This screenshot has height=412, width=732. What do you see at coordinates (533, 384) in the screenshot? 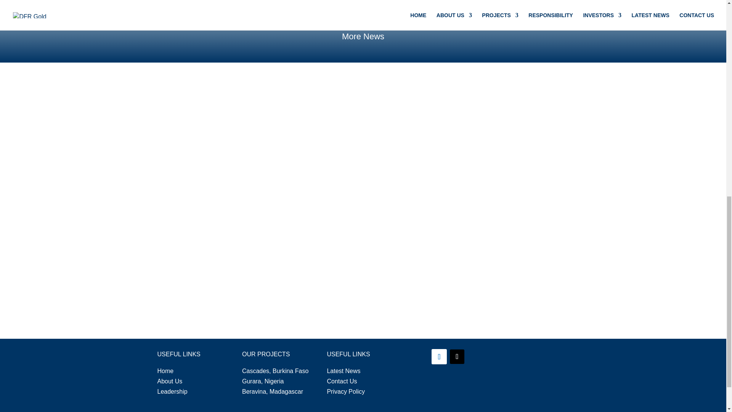
I see `cropped-A-new-West-African-Gold-Explorer-Diamond-Fields.png` at bounding box center [533, 384].